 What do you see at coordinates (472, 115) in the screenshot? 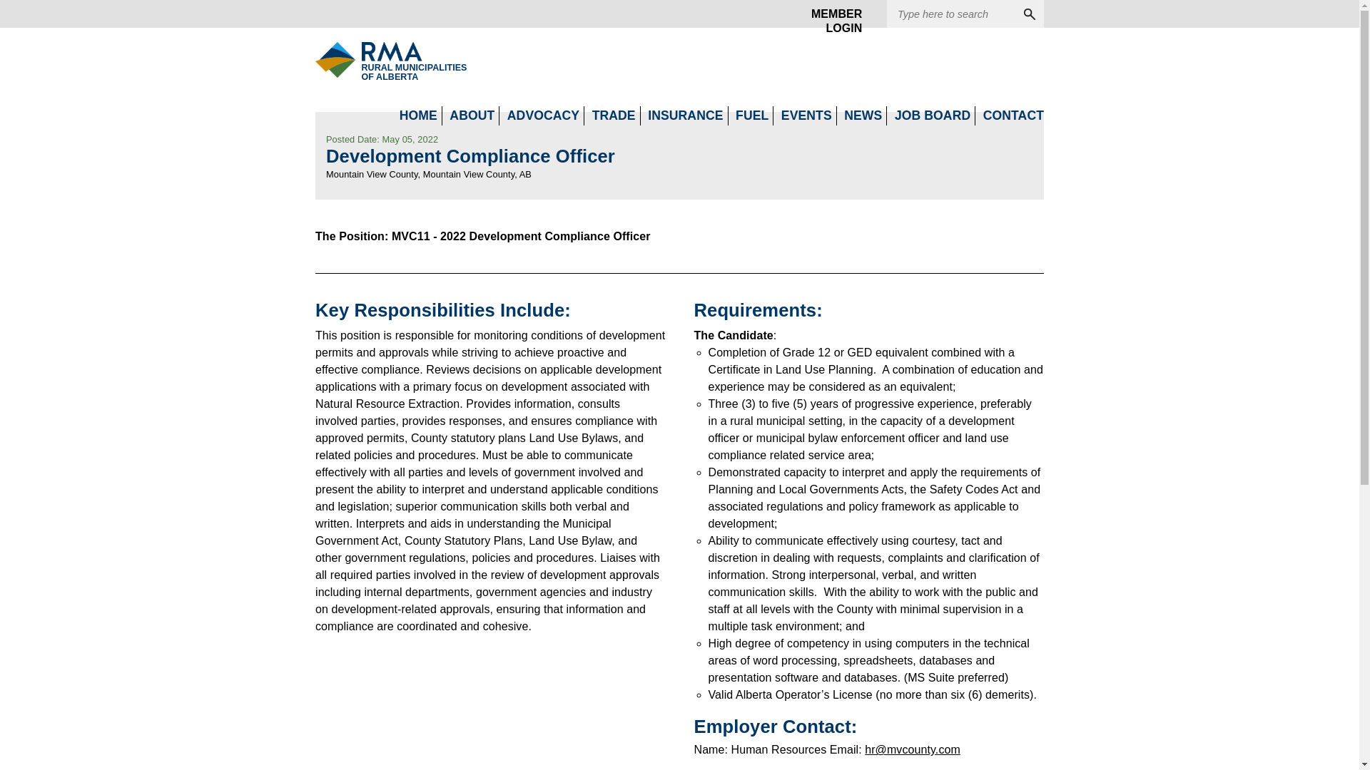
I see `ABOUT` at bounding box center [472, 115].